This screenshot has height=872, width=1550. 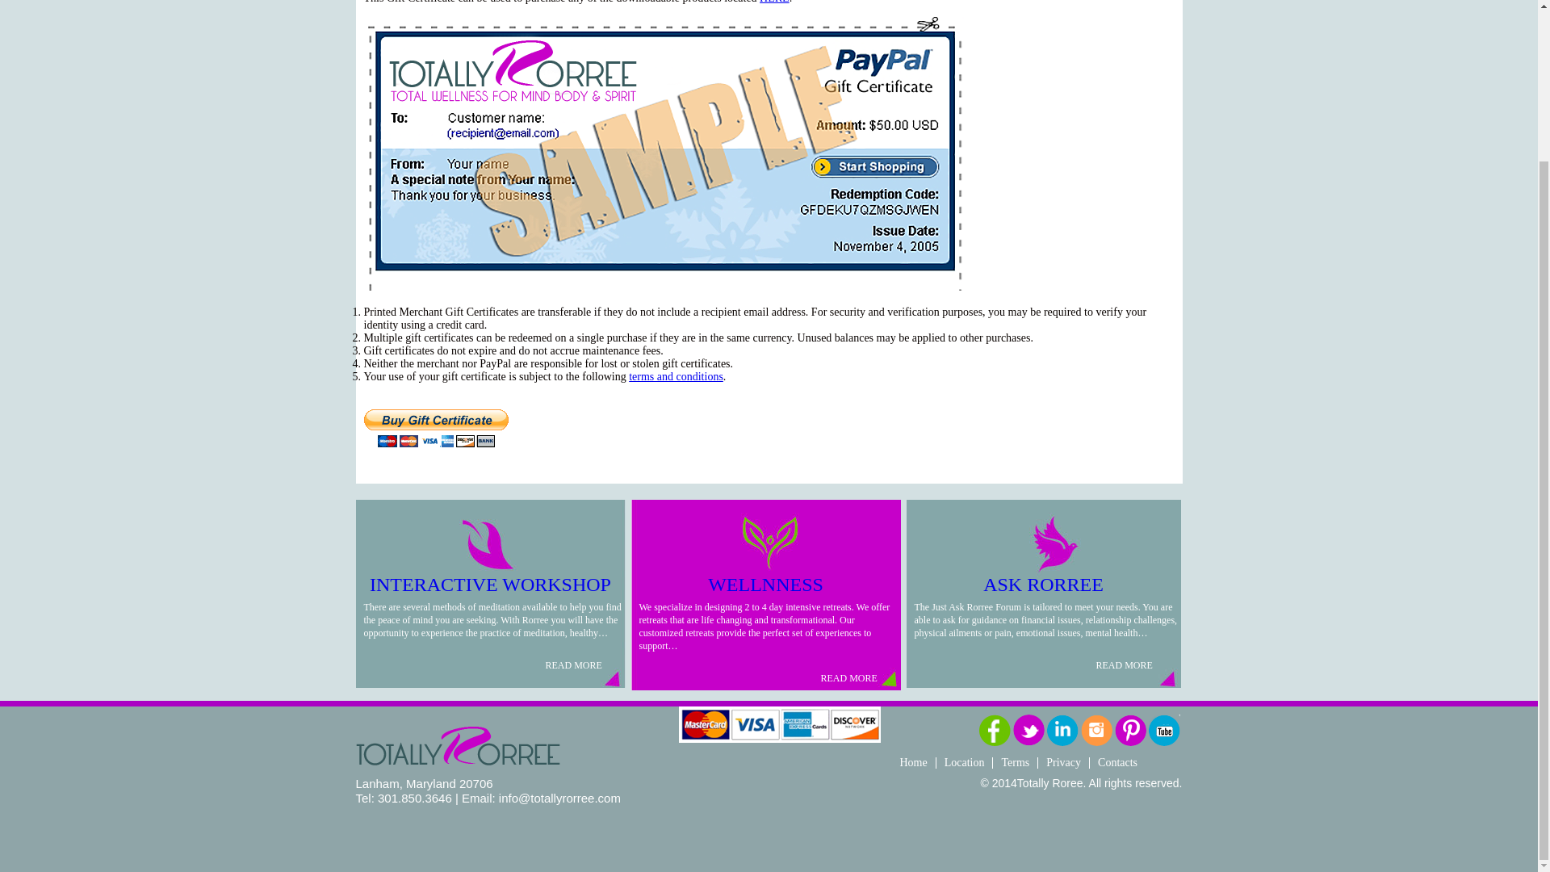 What do you see at coordinates (677, 376) in the screenshot?
I see `terms and conditions` at bounding box center [677, 376].